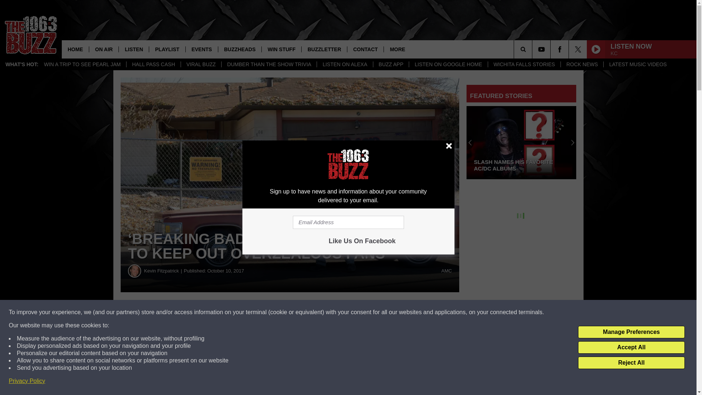 Image resolution: width=702 pixels, height=395 pixels. What do you see at coordinates (358, 312) in the screenshot?
I see `Share on Twitter` at bounding box center [358, 312].